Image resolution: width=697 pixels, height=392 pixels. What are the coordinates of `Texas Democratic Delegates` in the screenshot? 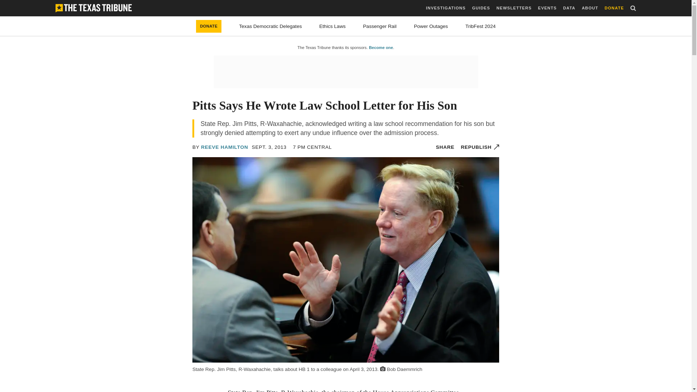 It's located at (270, 26).